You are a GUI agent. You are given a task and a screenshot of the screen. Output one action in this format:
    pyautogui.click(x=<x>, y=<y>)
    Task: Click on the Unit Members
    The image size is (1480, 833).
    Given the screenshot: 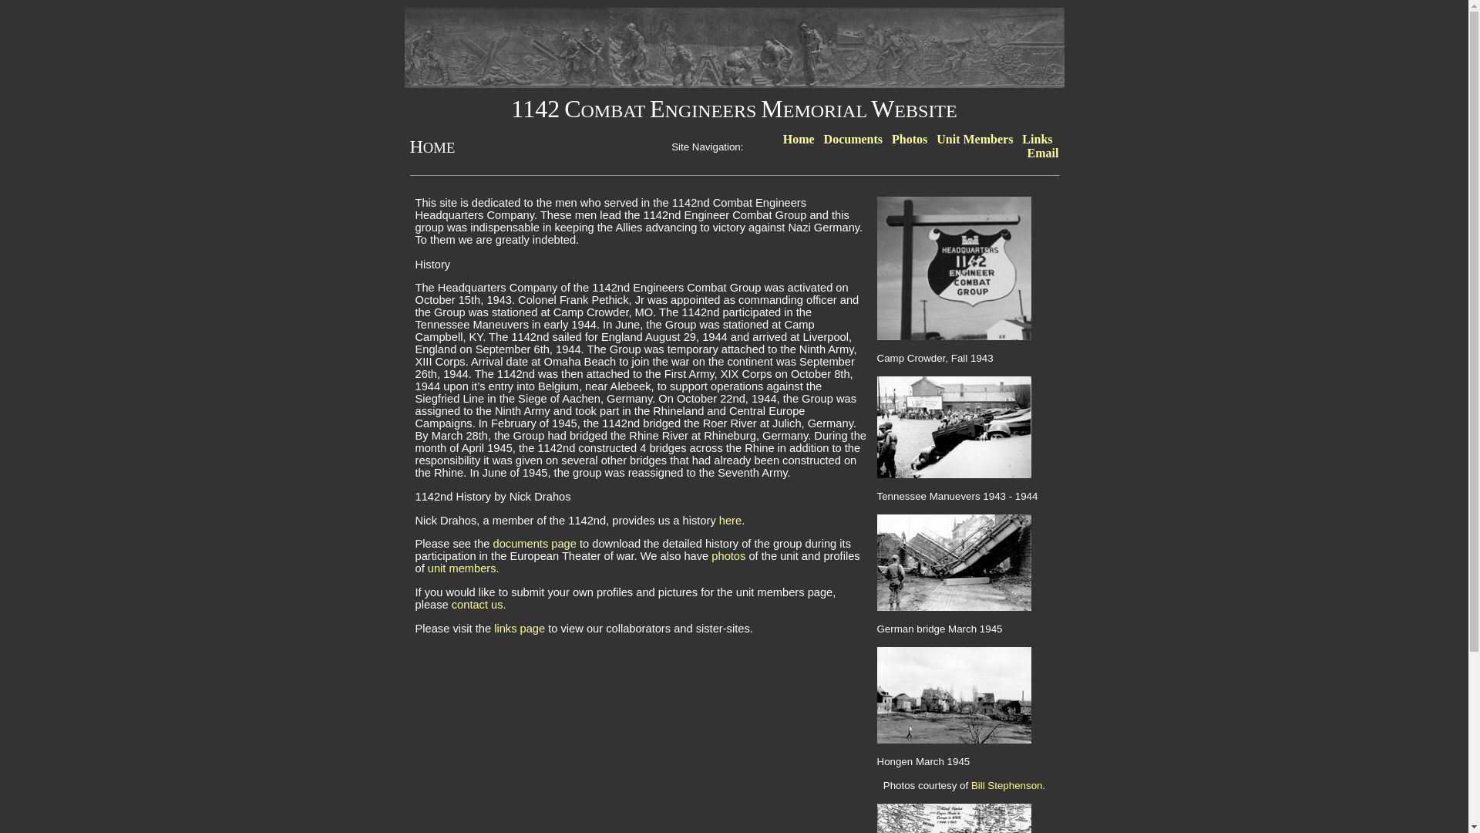 What is the action you would take?
    pyautogui.click(x=974, y=139)
    